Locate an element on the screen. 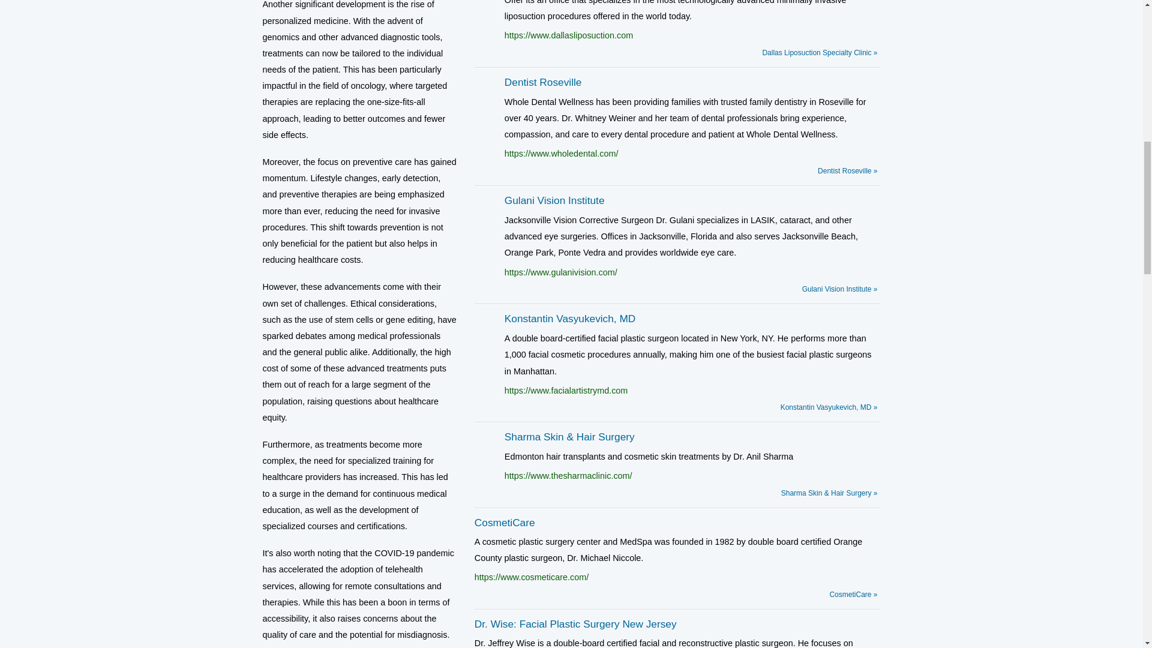  Read more about: Dentist Roseville is located at coordinates (847, 170).